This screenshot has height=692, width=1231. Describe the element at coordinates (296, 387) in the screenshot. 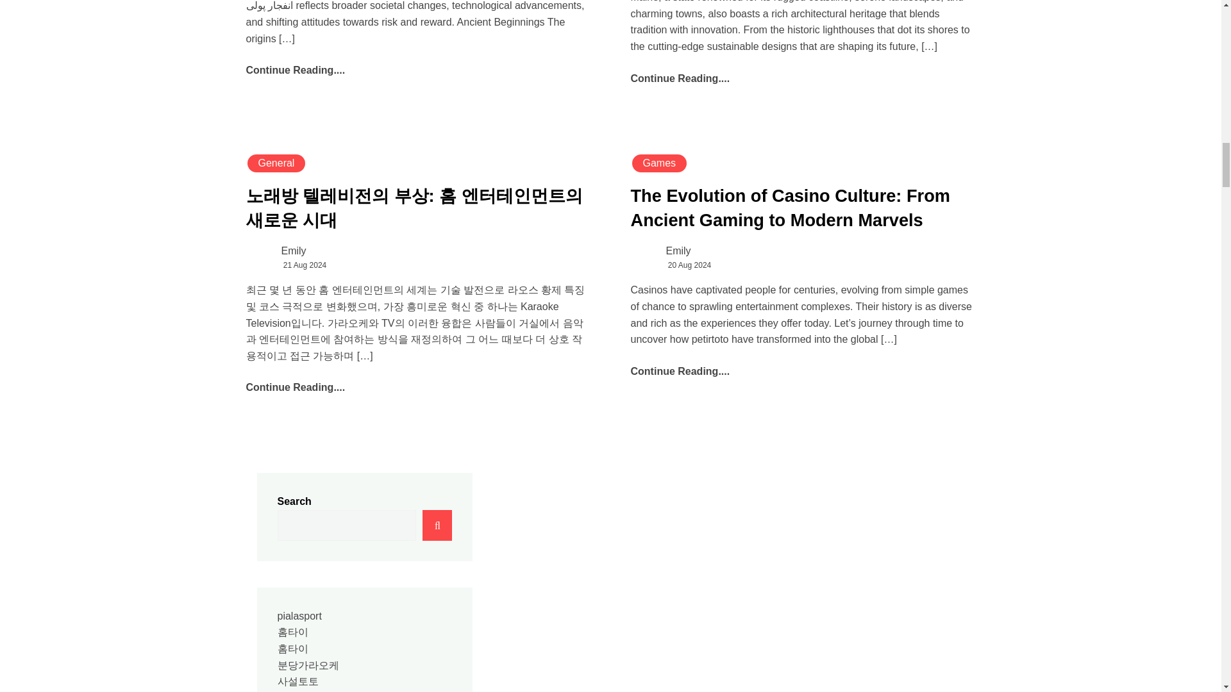

I see `Continue Reading....` at that location.